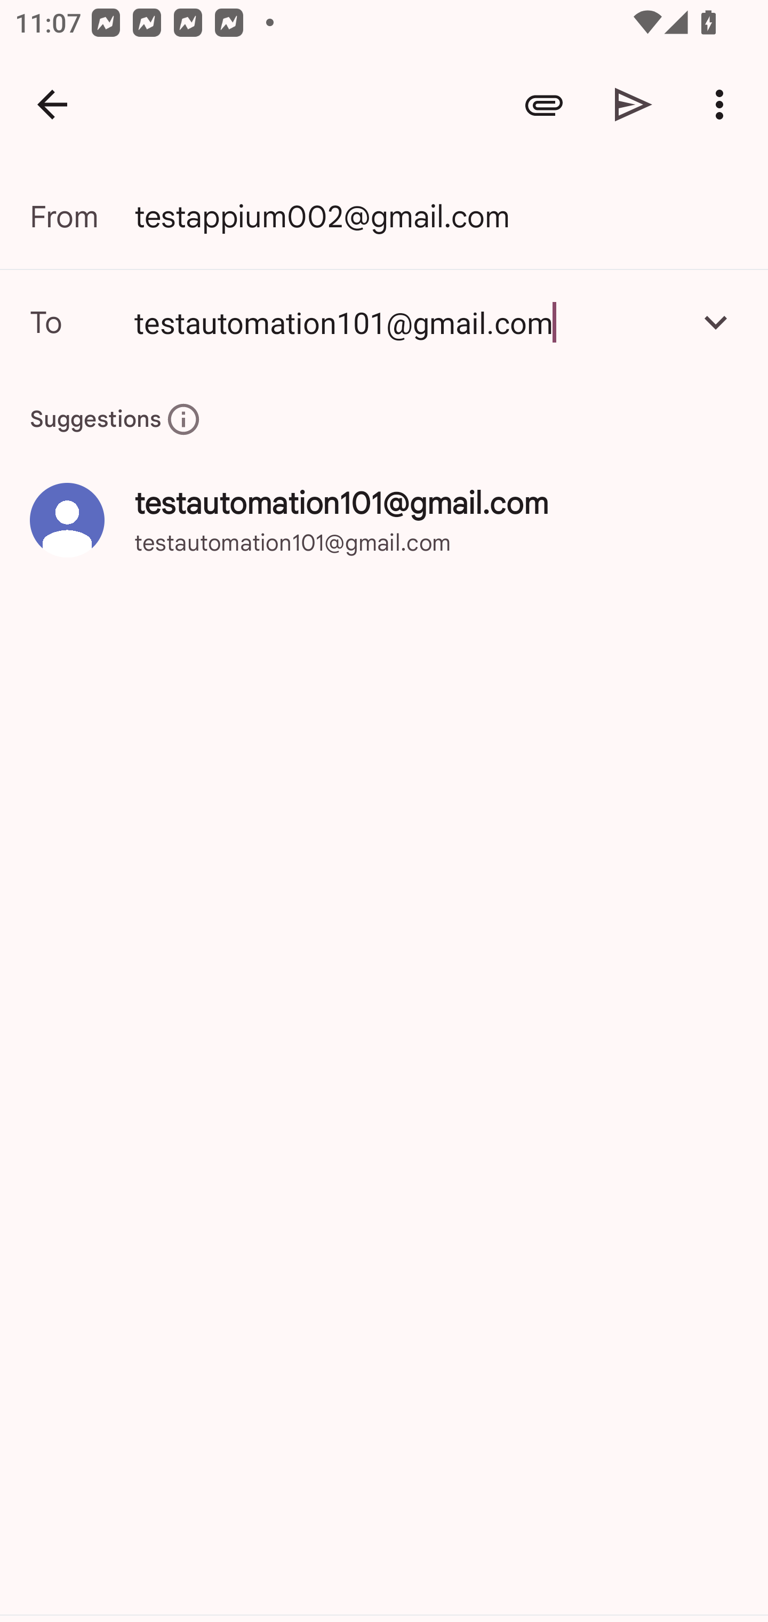 The image size is (768, 1622). Describe the element at coordinates (384, 322) in the screenshot. I see `testautomation101@gmail.com` at that location.